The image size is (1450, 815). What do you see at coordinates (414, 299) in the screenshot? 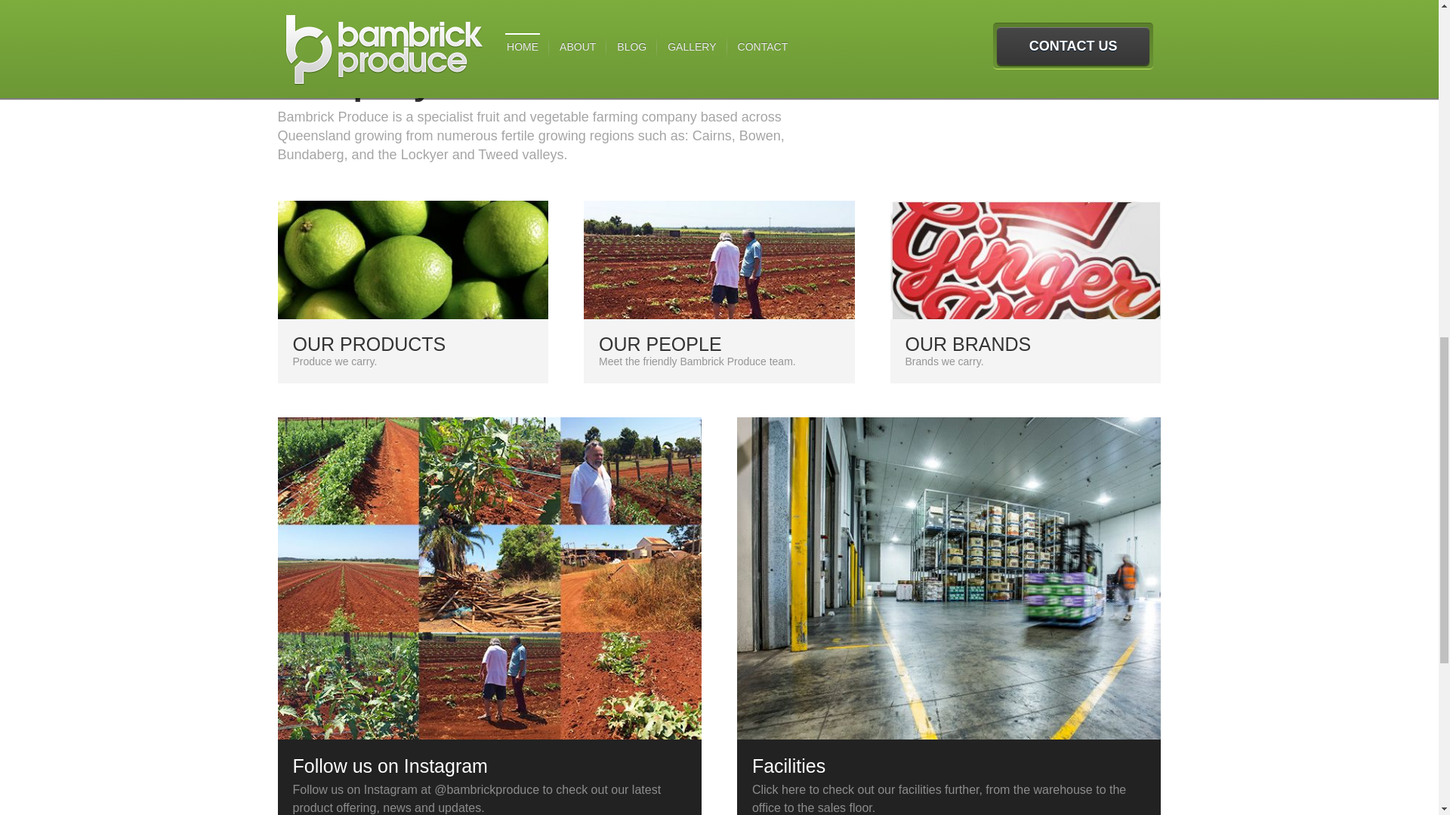
I see `Our People` at bounding box center [414, 299].